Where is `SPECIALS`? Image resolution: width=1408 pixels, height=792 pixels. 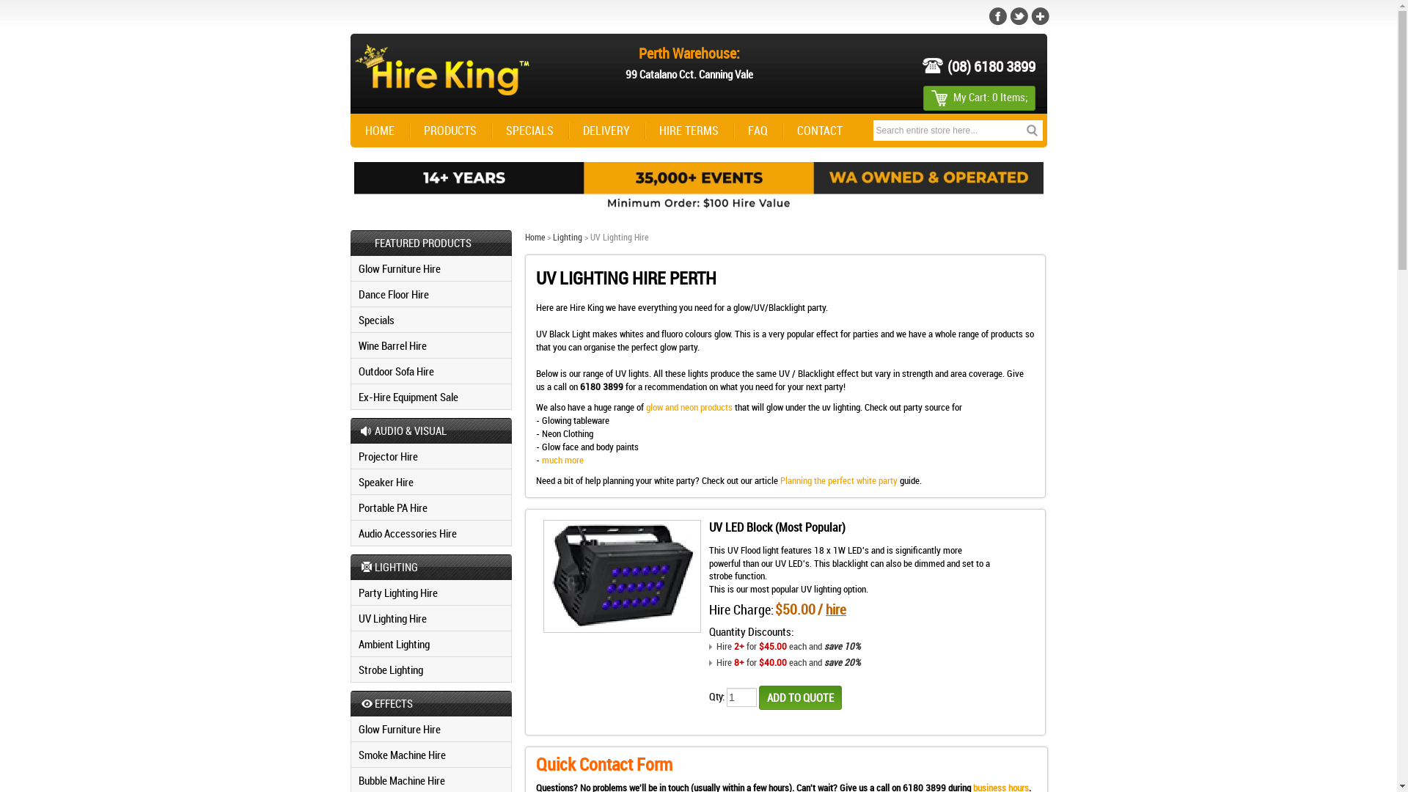 SPECIALS is located at coordinates (529, 131).